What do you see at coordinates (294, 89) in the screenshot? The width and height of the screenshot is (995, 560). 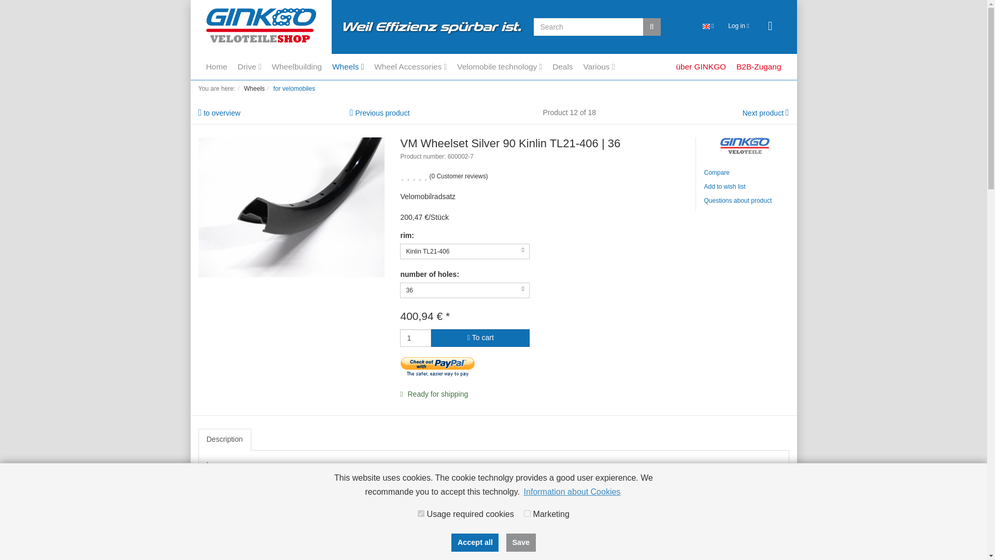 I see `for velomobiles` at bounding box center [294, 89].